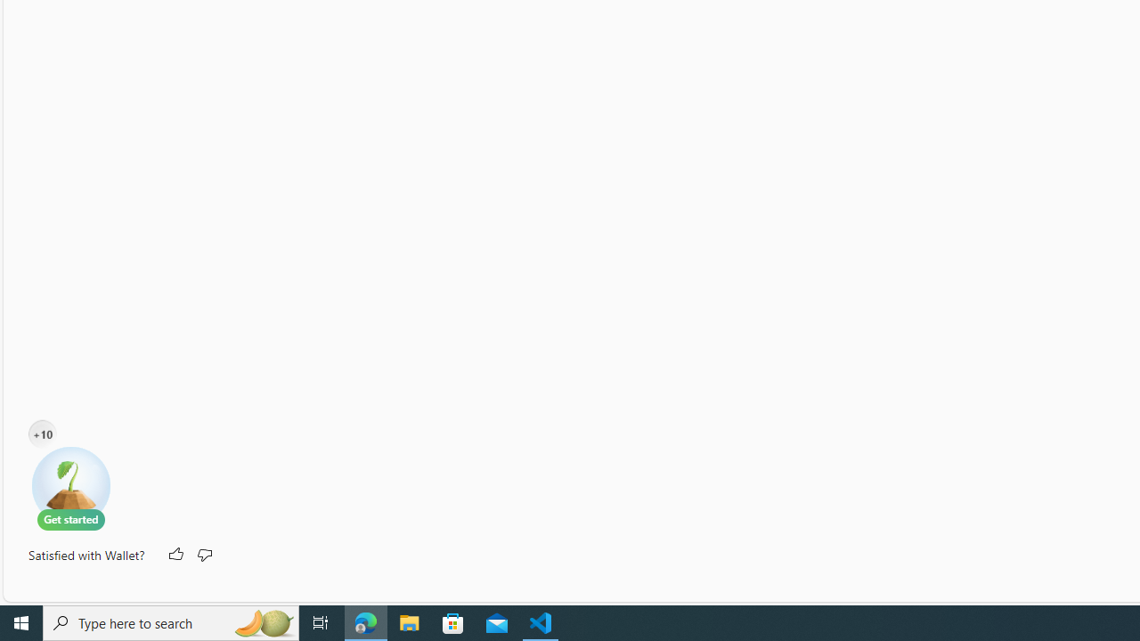 Image resolution: width=1140 pixels, height=641 pixels. What do you see at coordinates (175, 556) in the screenshot?
I see `Like` at bounding box center [175, 556].